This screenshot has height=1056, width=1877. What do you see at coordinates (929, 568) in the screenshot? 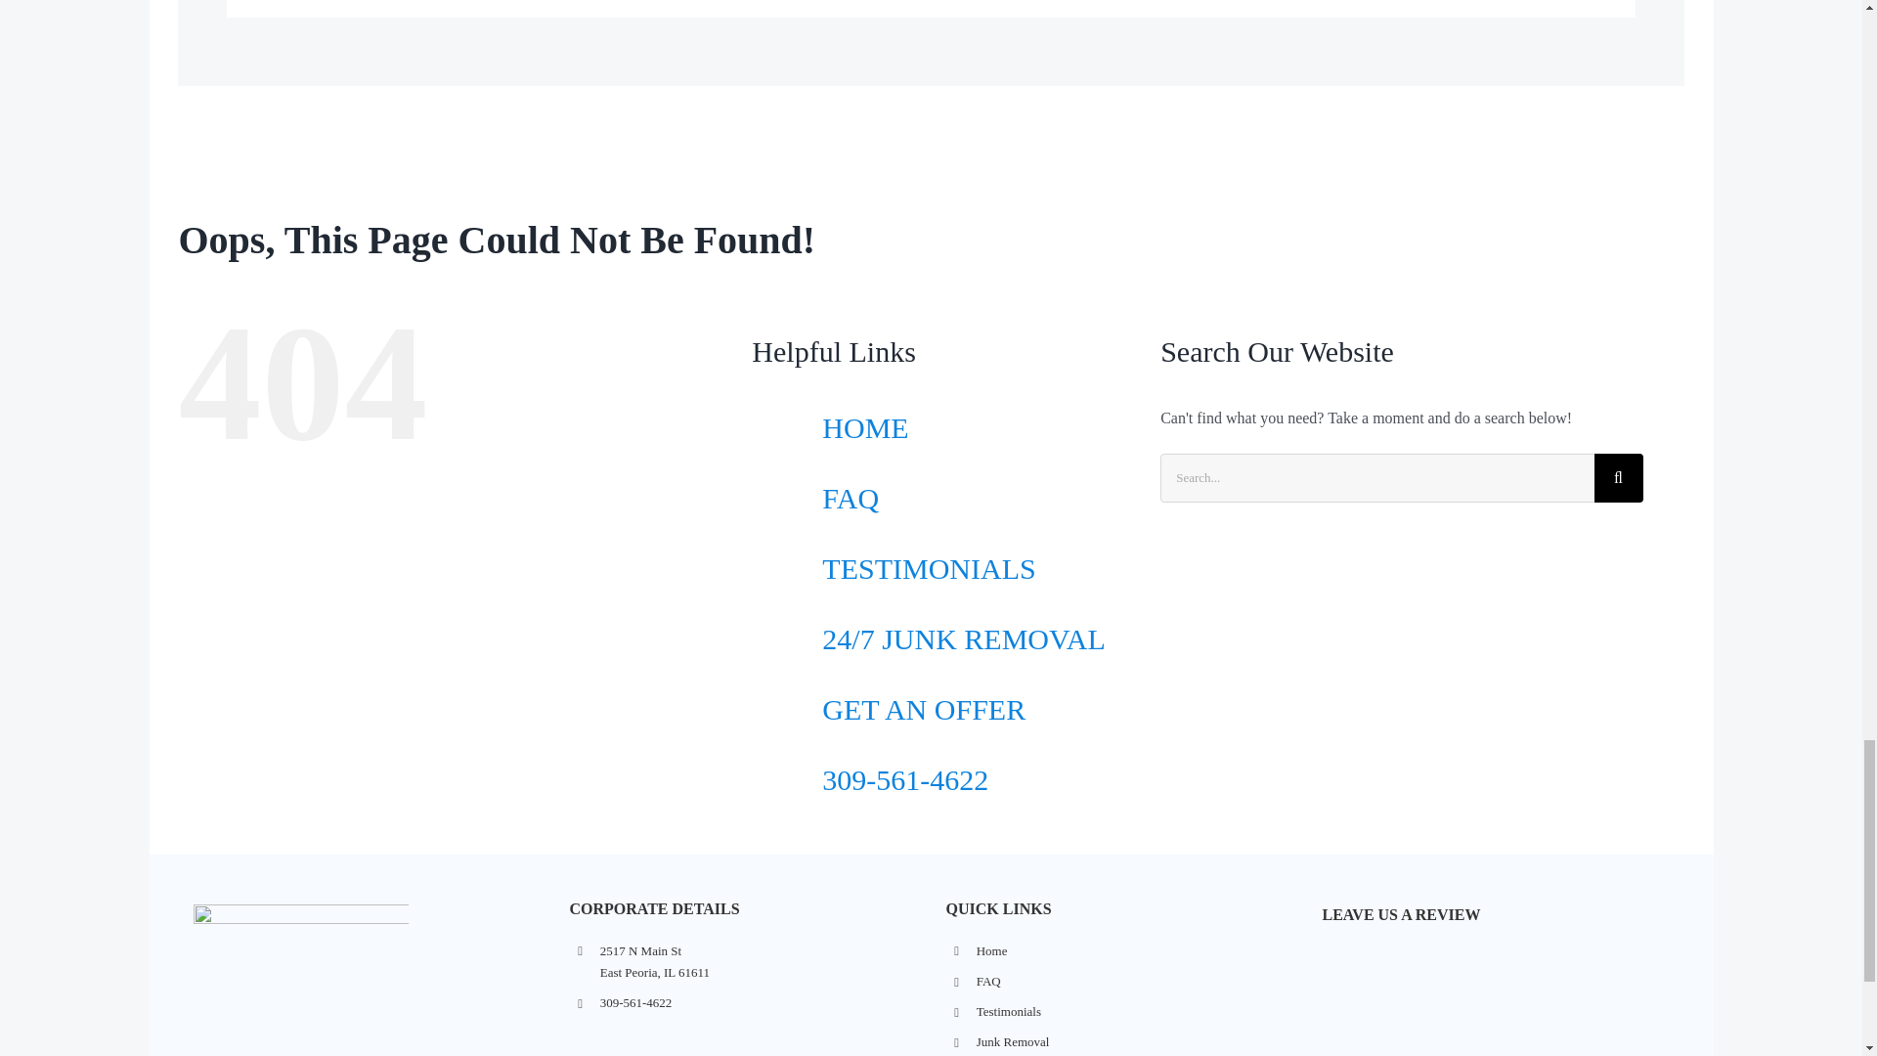
I see `TESTIMONIALS` at bounding box center [929, 568].